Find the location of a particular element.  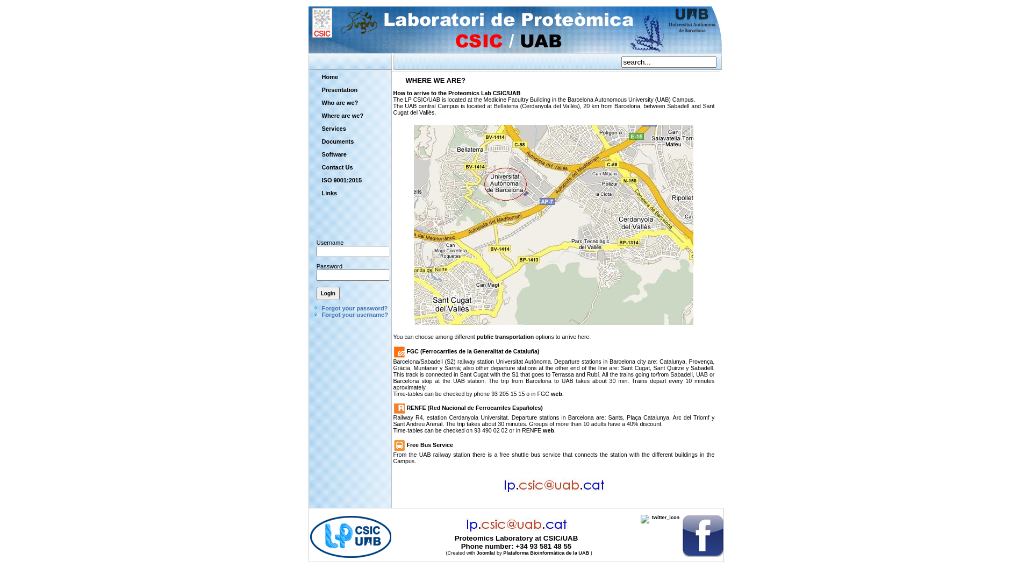

Home is located at coordinates (339, 77).